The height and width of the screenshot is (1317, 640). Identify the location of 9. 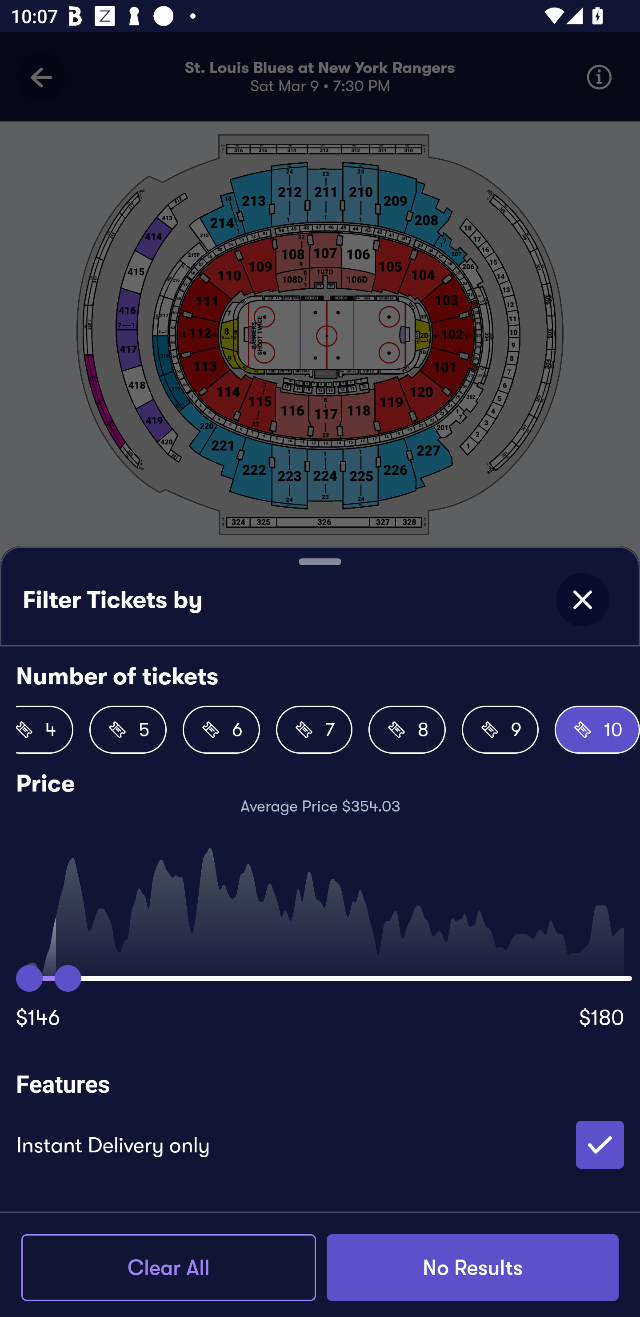
(500, 730).